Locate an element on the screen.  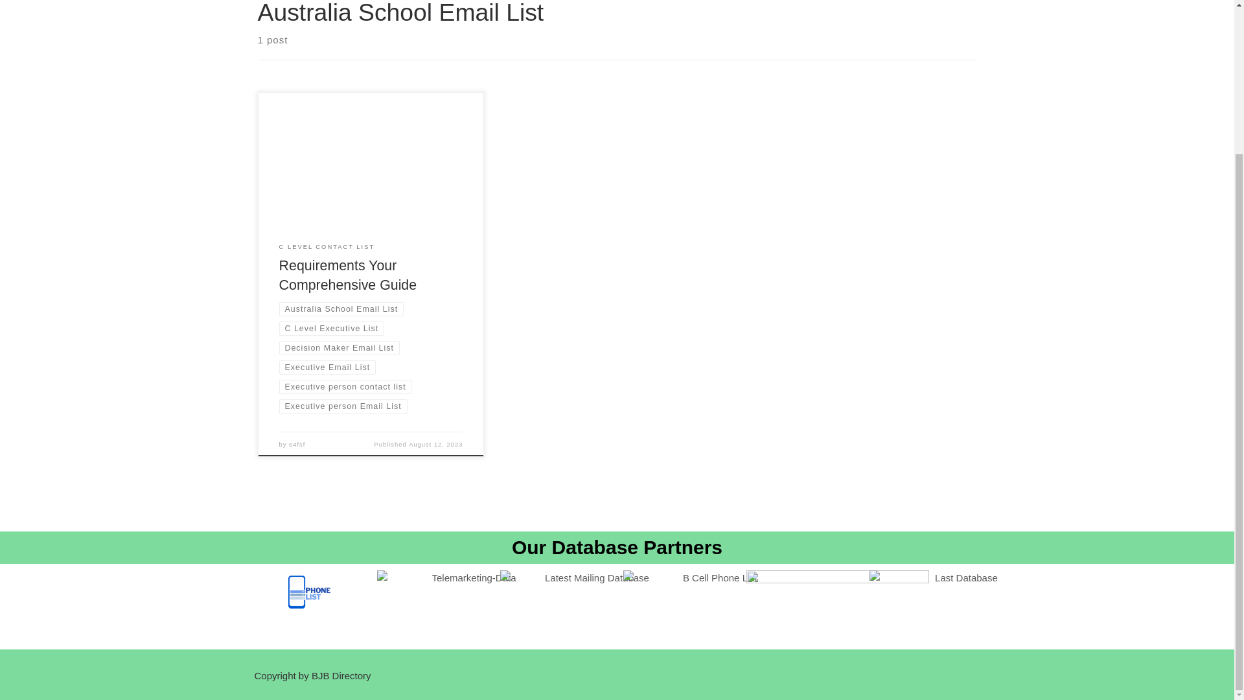
View all posts in Executive person Email List is located at coordinates (343, 406).